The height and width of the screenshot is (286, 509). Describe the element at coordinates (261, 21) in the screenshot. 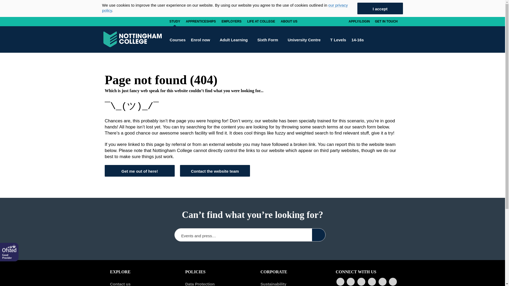

I see `LIFE AT COLLEGE` at that location.